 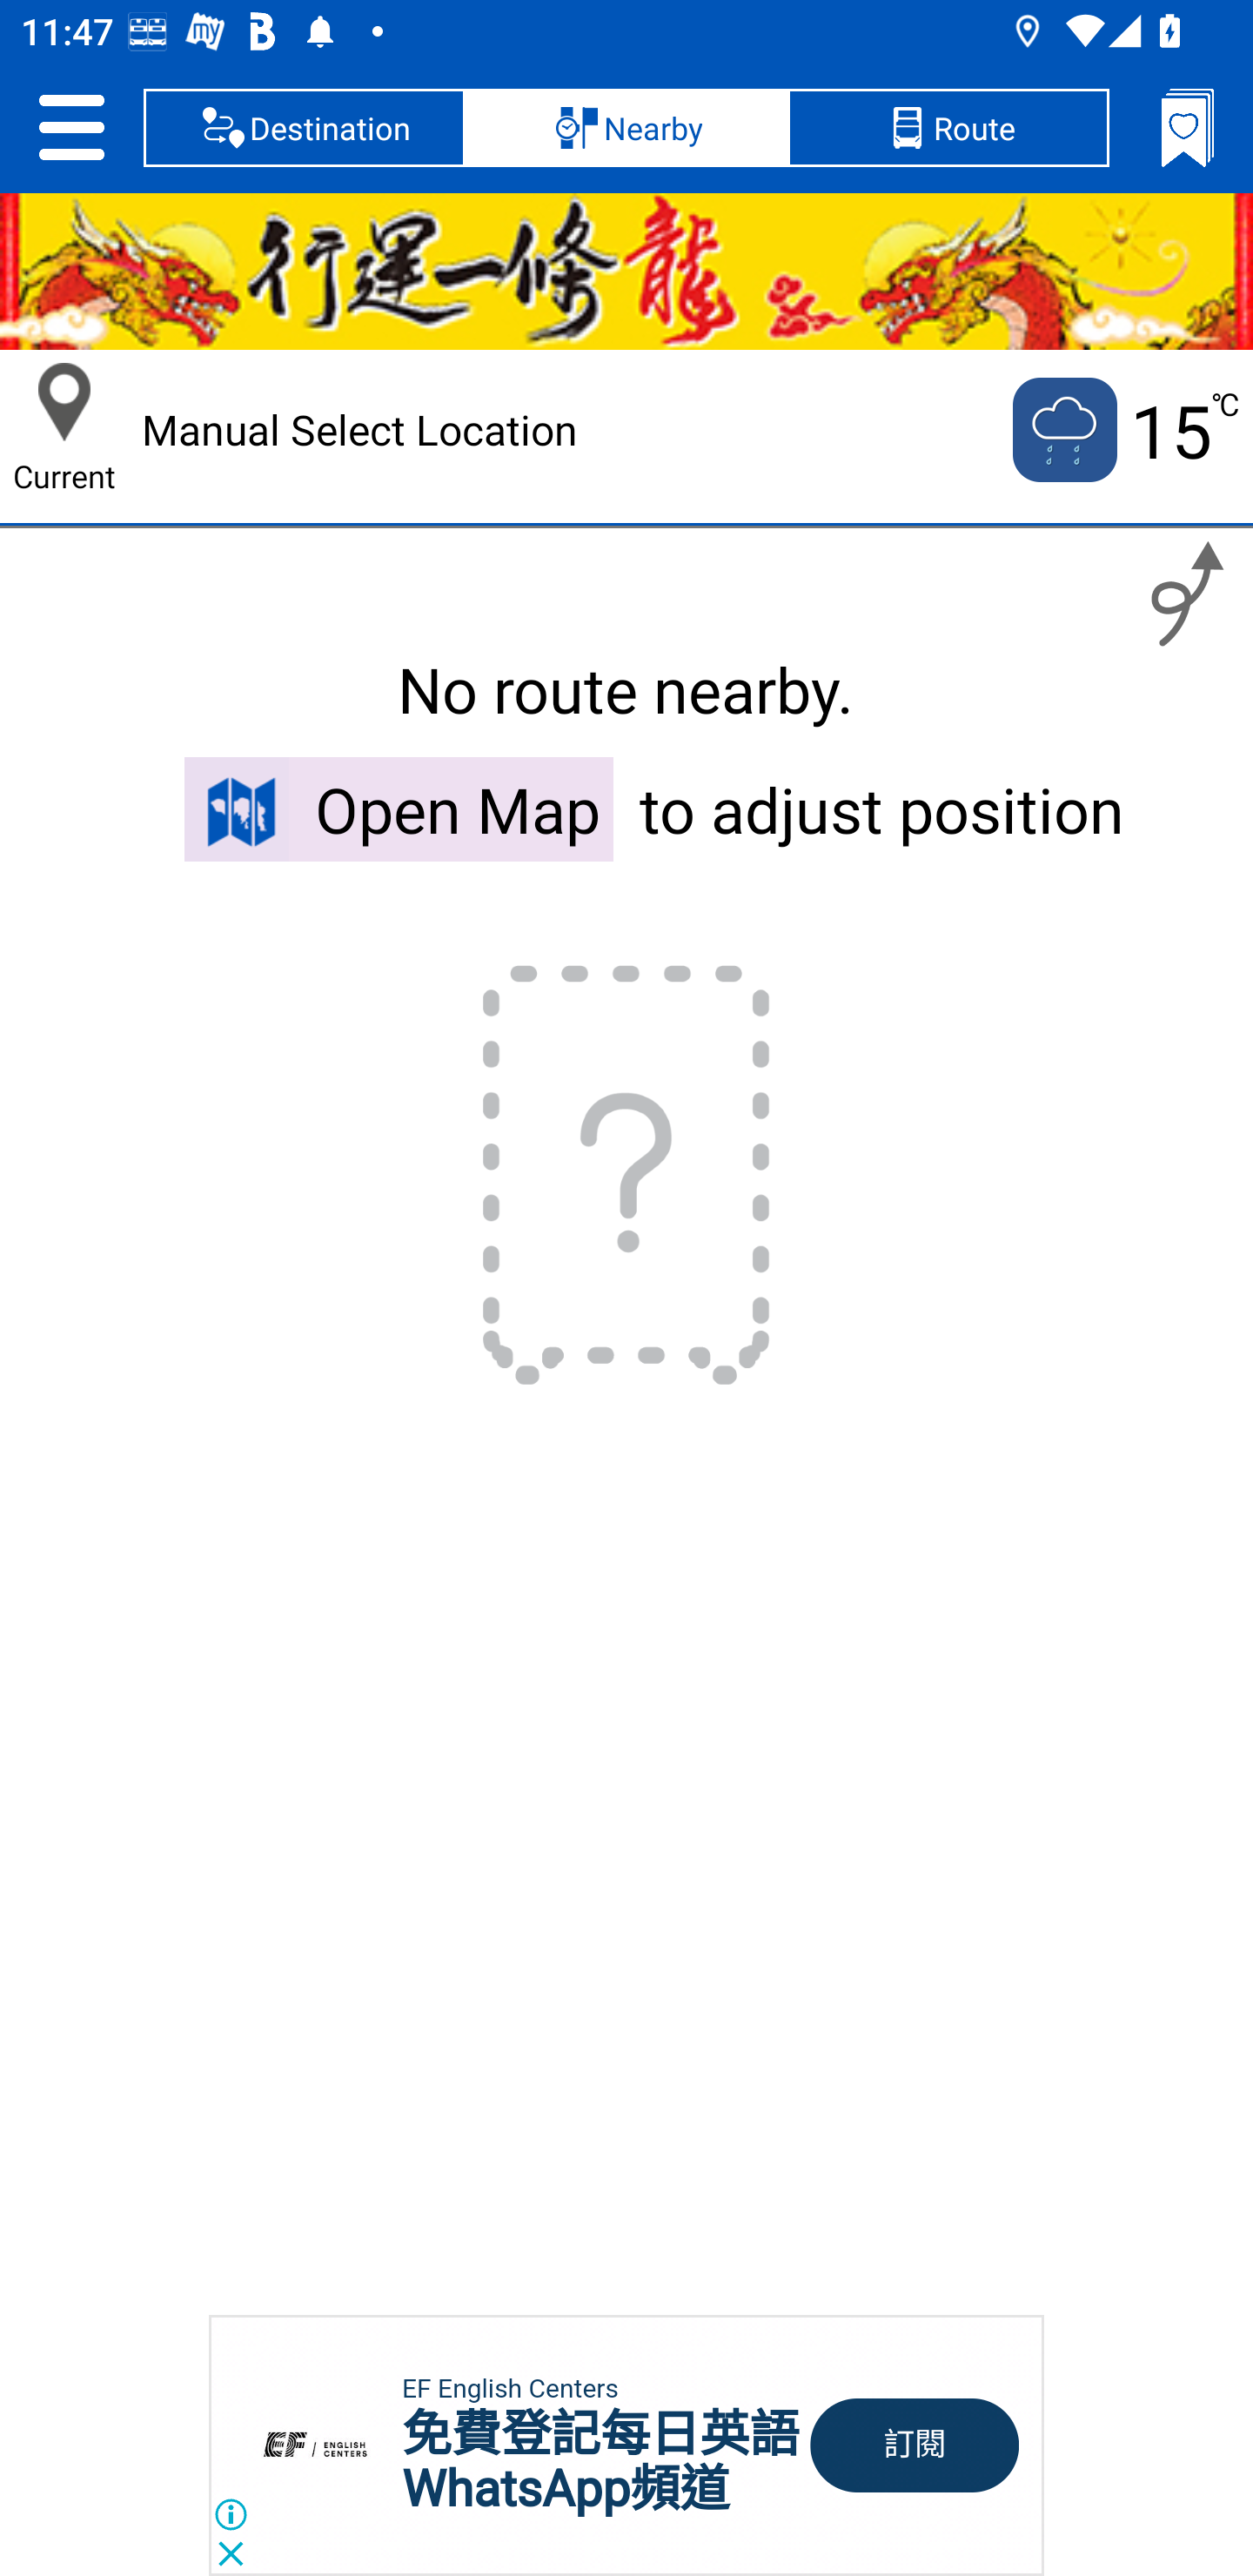 I want to click on Destination, so click(x=305, y=127).